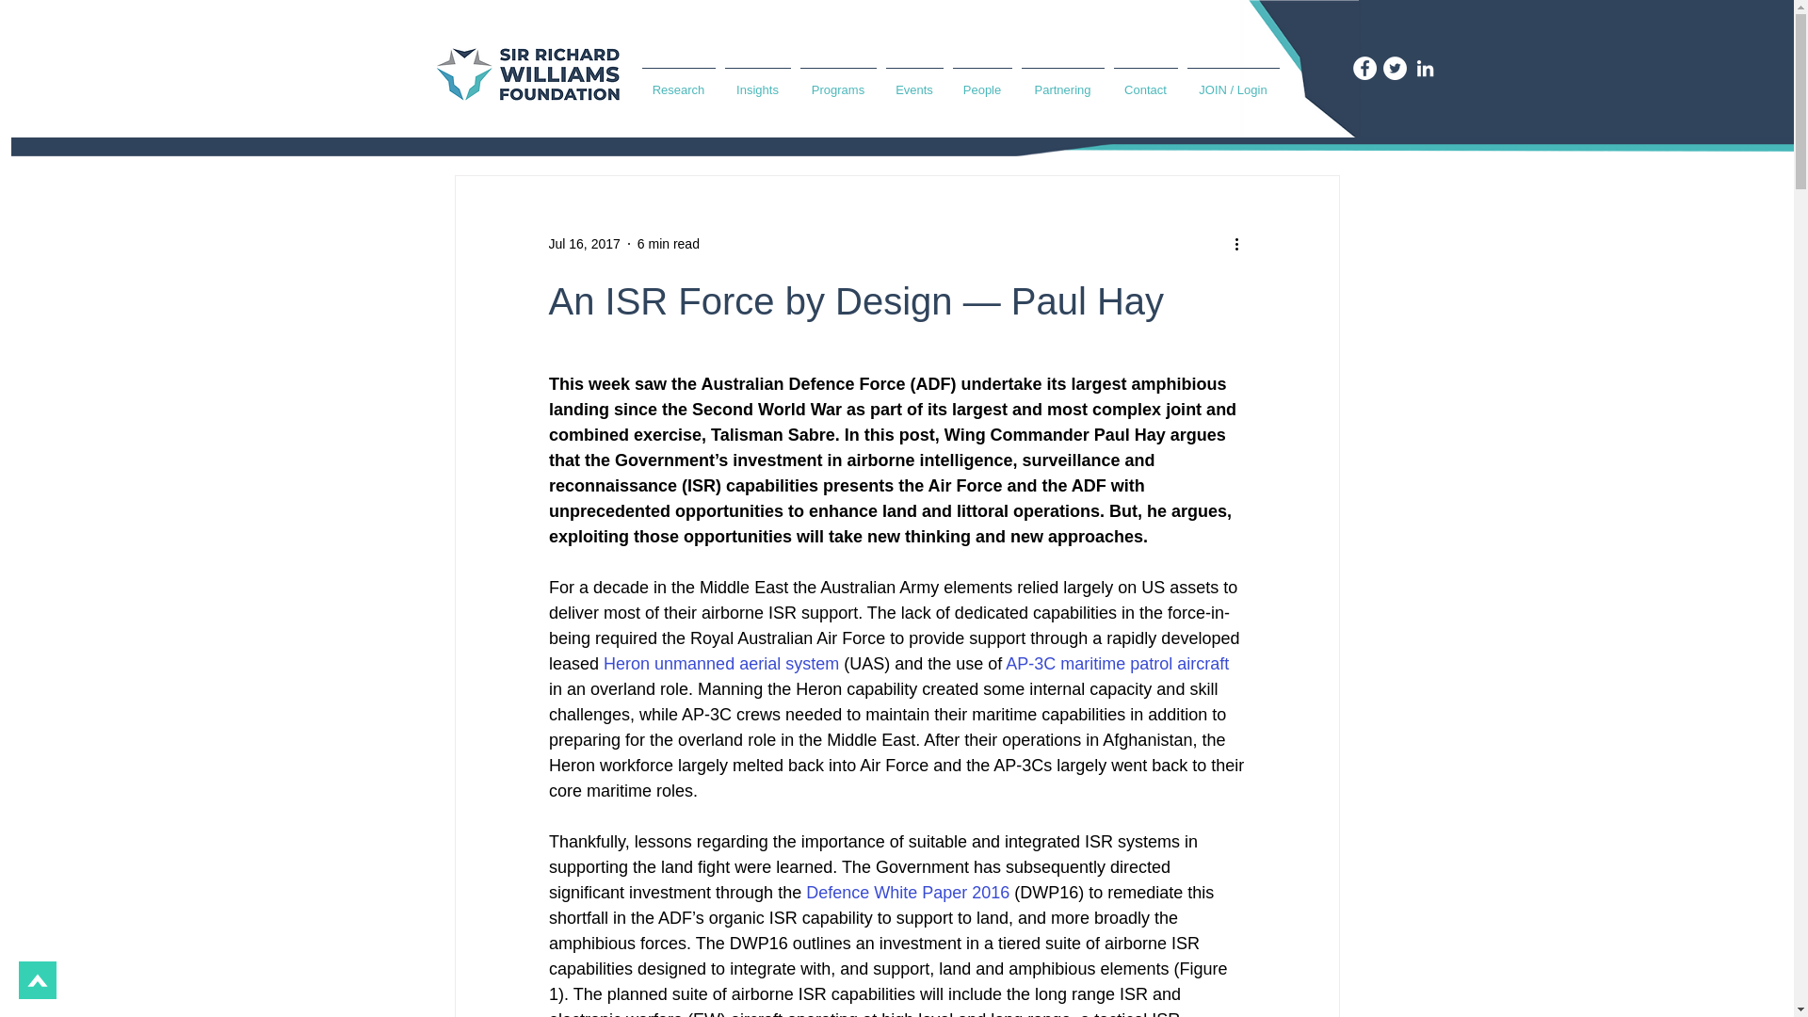 This screenshot has height=1017, width=1808. I want to click on 6 min read, so click(669, 242).